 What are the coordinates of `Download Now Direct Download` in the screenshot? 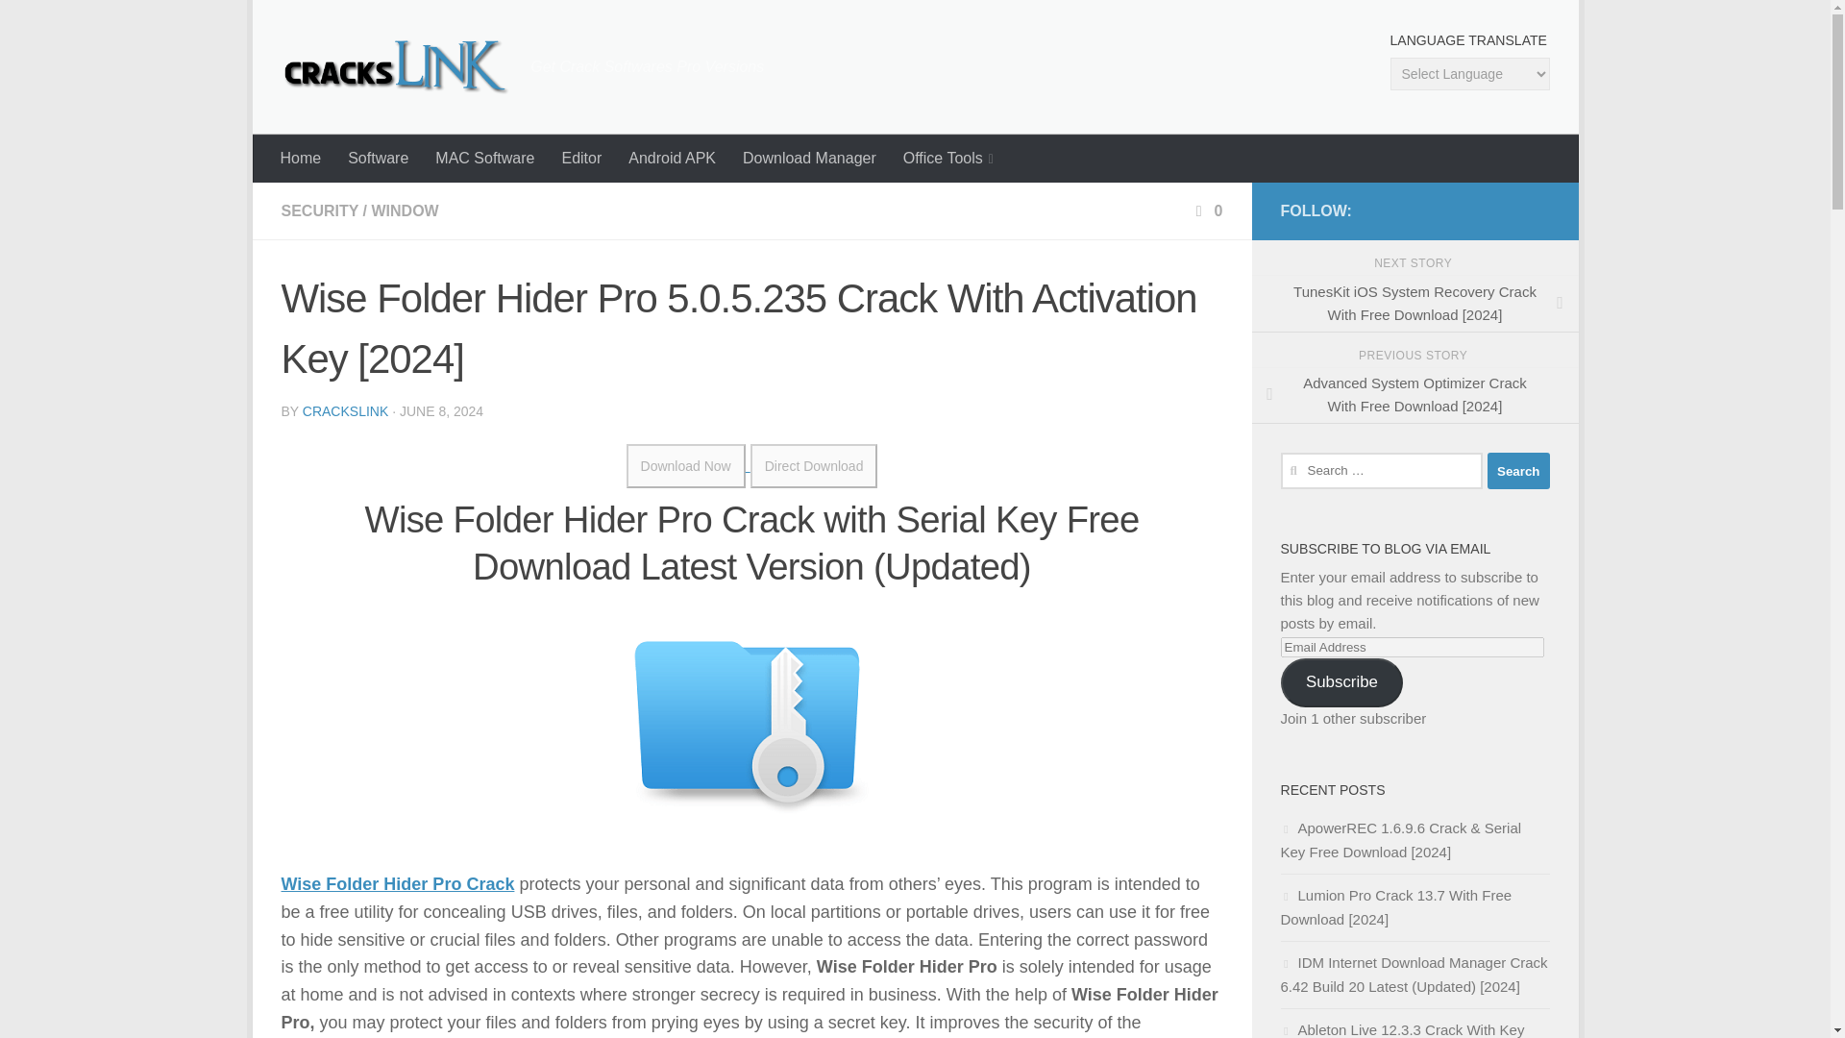 It's located at (751, 465).